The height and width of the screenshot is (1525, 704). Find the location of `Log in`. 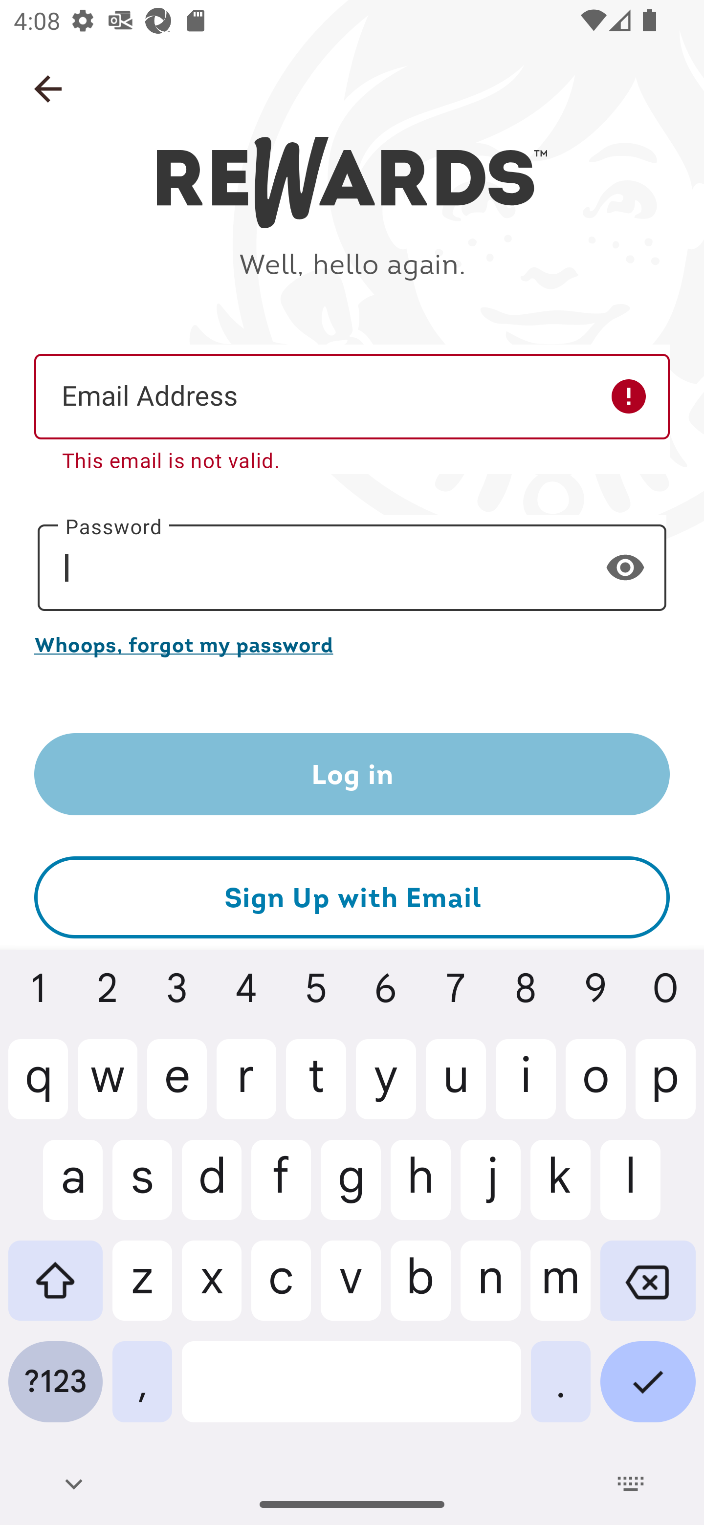

Log in is located at coordinates (352, 774).